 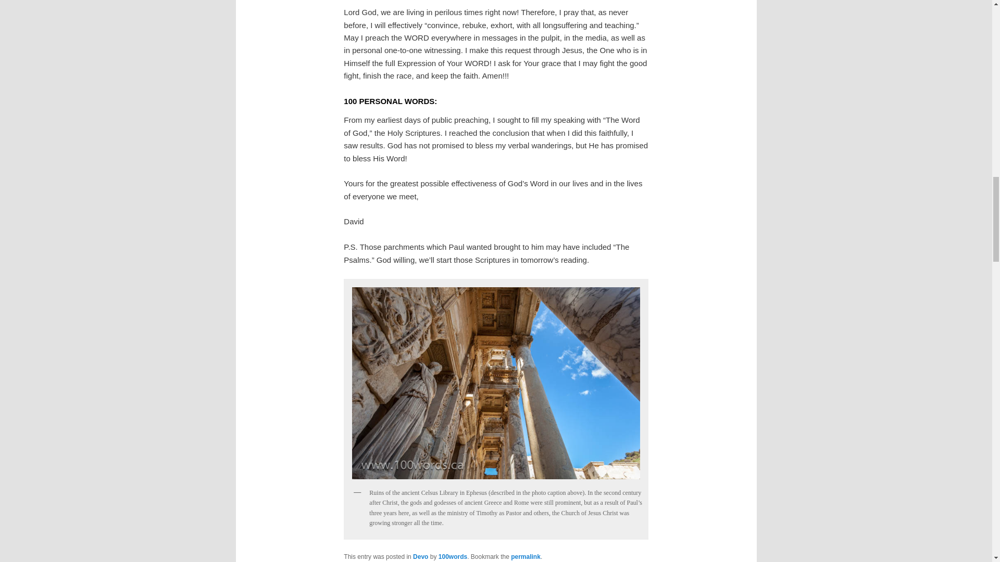 I want to click on permalink, so click(x=526, y=556).